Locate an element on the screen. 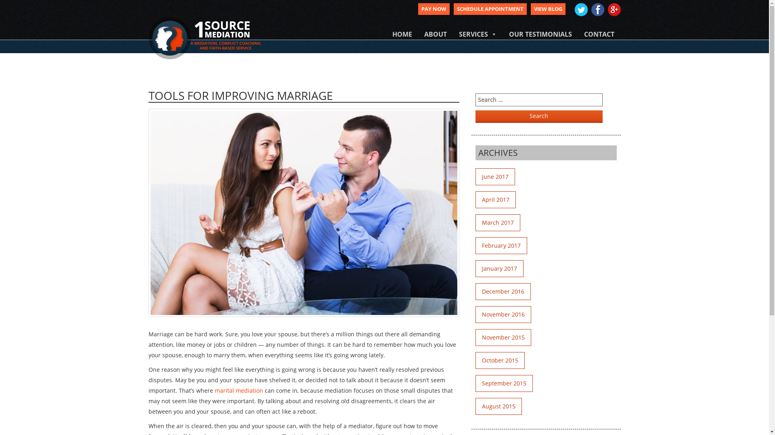 This screenshot has height=435, width=775. marital mediation is located at coordinates (239, 391).